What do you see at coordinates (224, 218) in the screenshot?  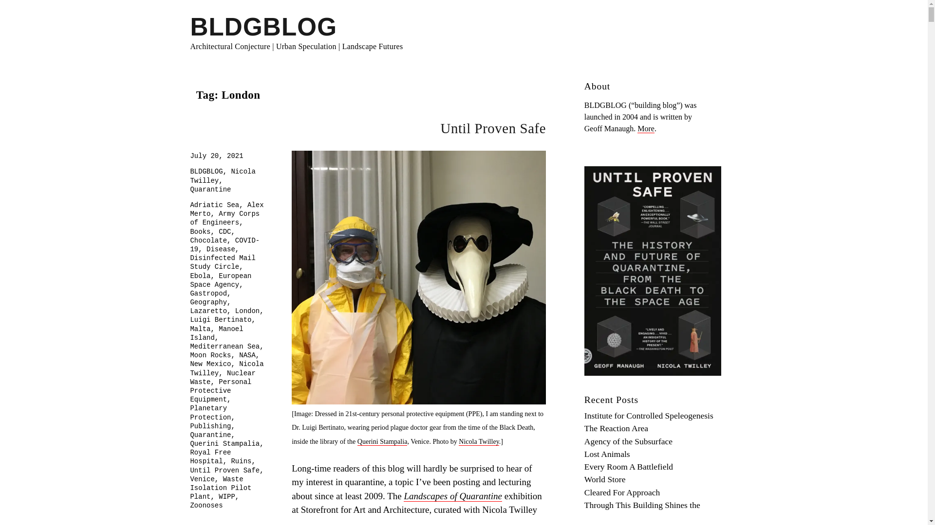 I see `Army Corps of Engineers` at bounding box center [224, 218].